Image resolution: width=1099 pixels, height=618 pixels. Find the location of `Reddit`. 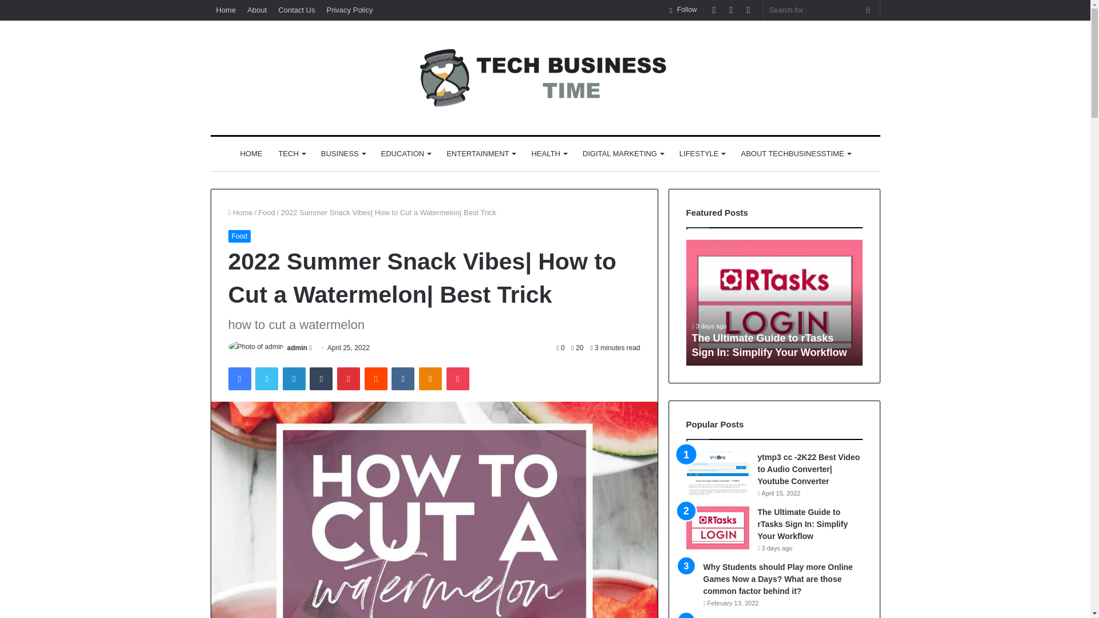

Reddit is located at coordinates (376, 378).